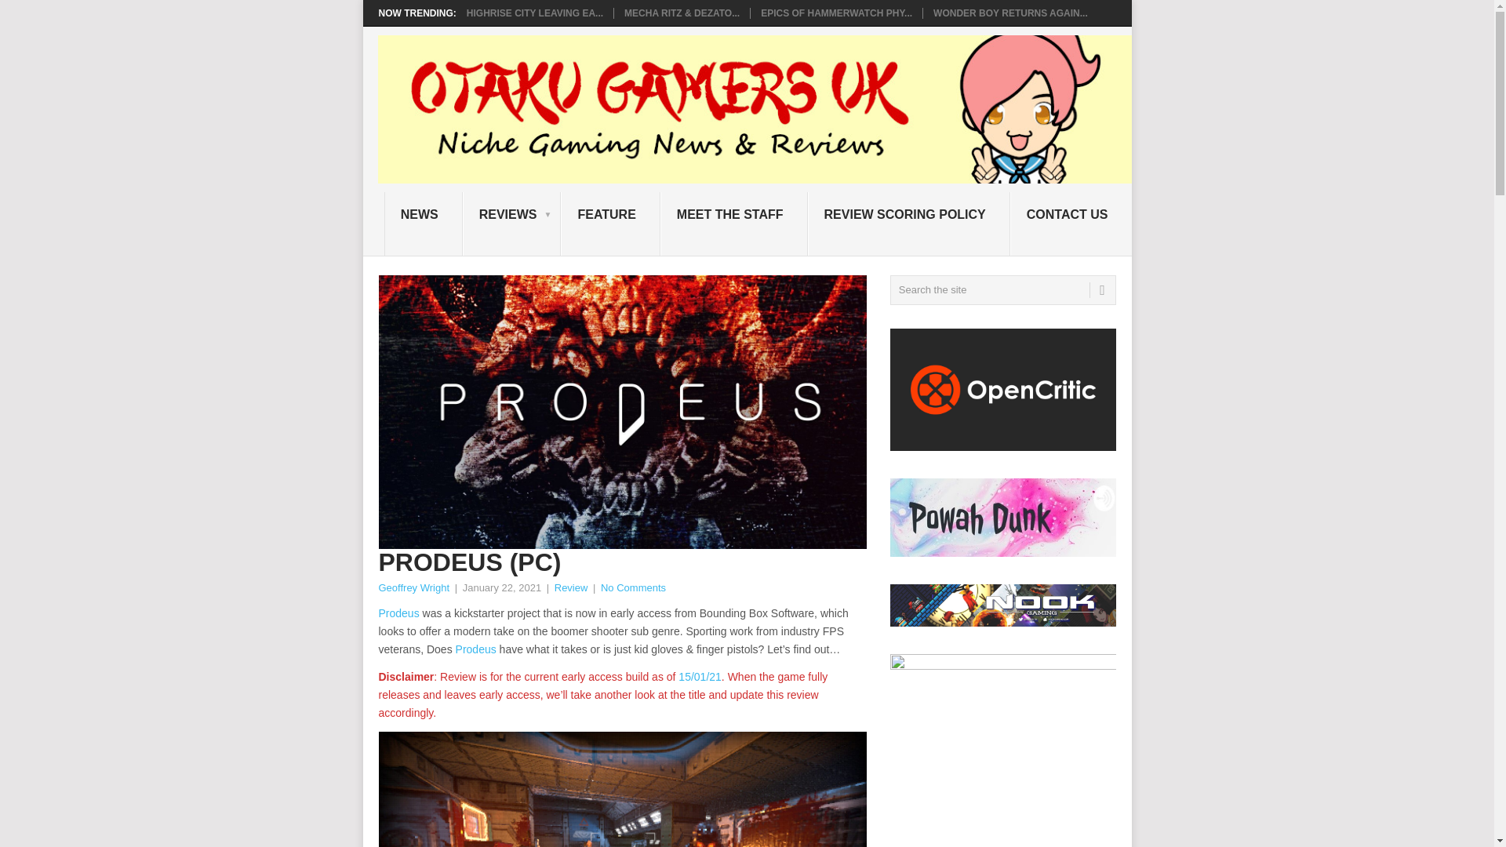 This screenshot has height=847, width=1506. Describe the element at coordinates (511, 224) in the screenshot. I see `REVIEWS` at that location.